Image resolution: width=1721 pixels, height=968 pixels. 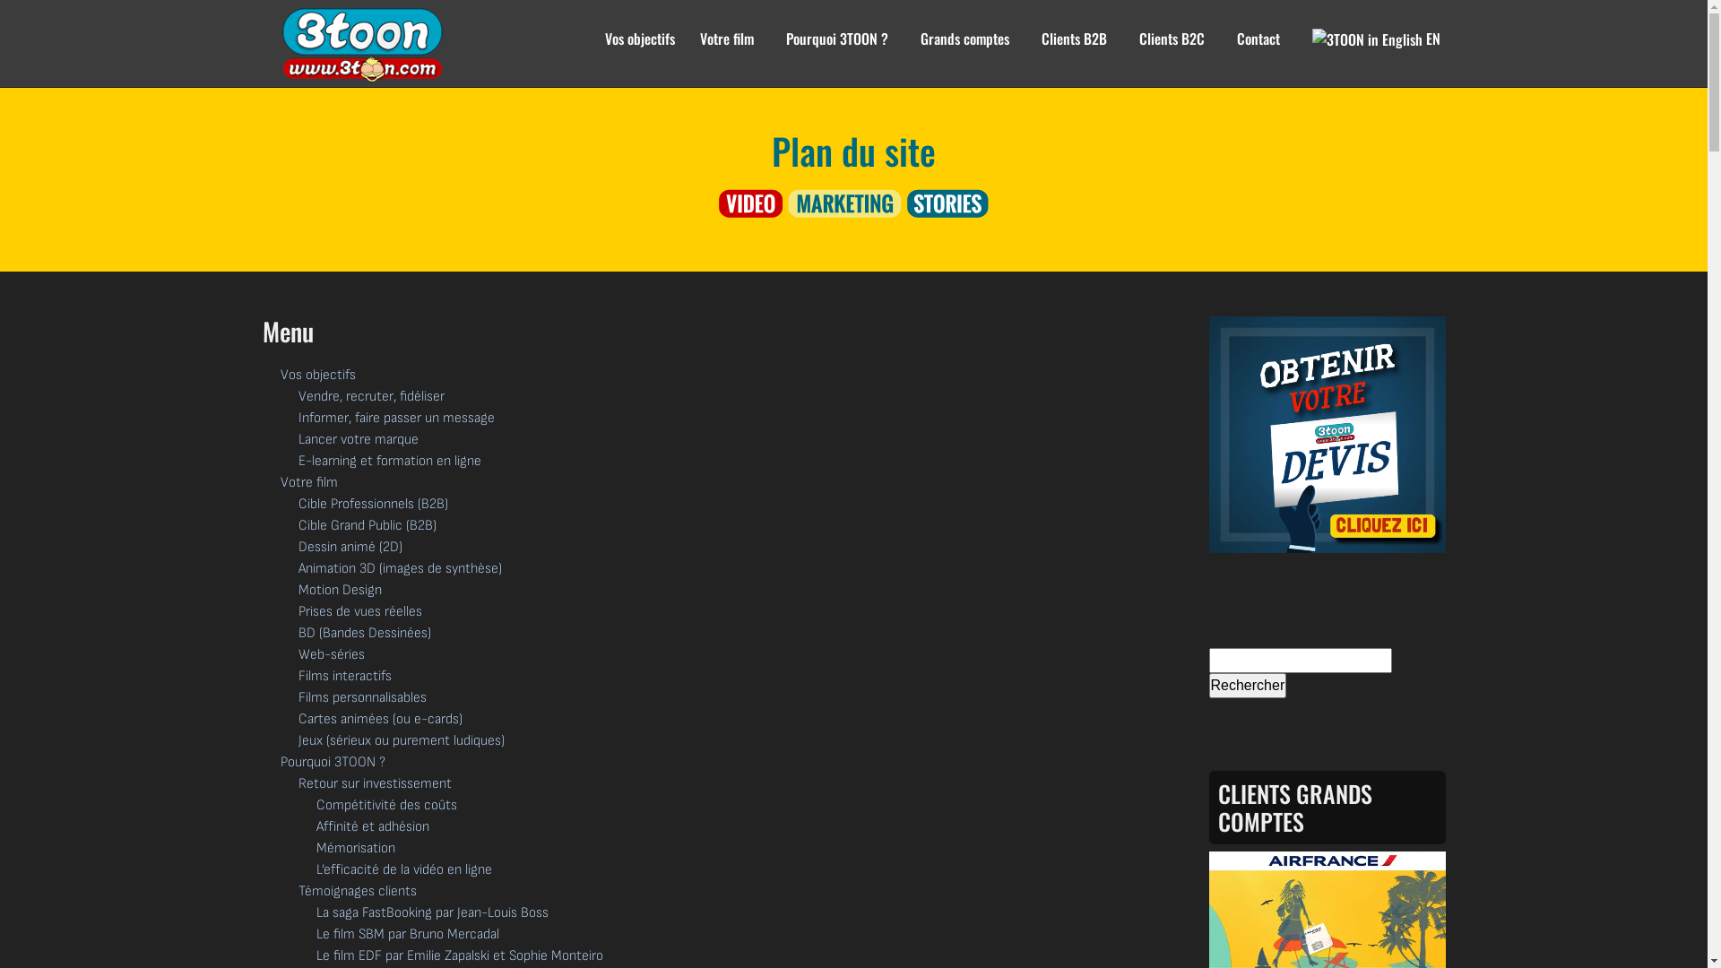 What do you see at coordinates (634, 50) in the screenshot?
I see `Vos objectifs` at bounding box center [634, 50].